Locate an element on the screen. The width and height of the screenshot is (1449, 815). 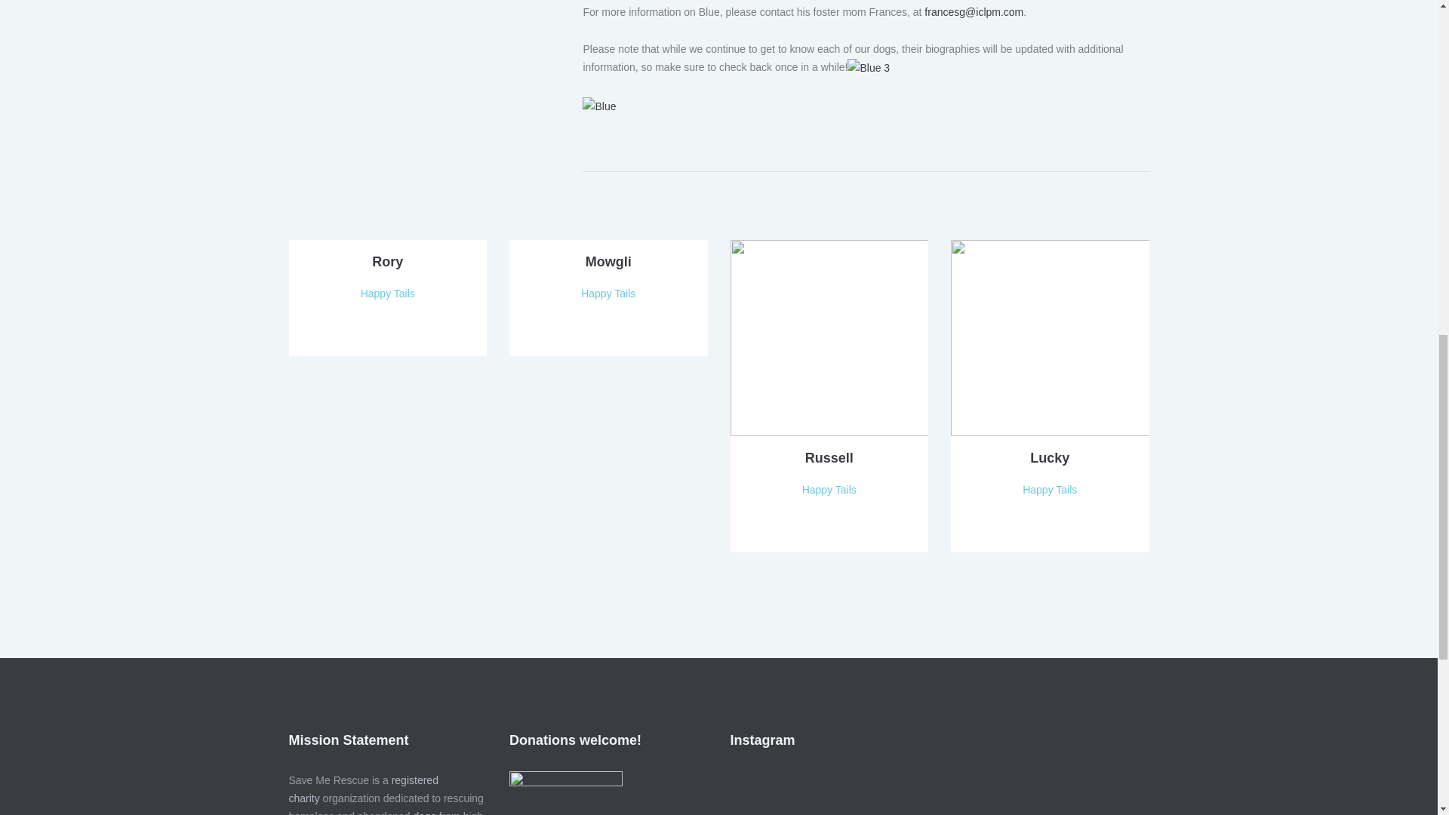
Lucky is located at coordinates (1049, 457).